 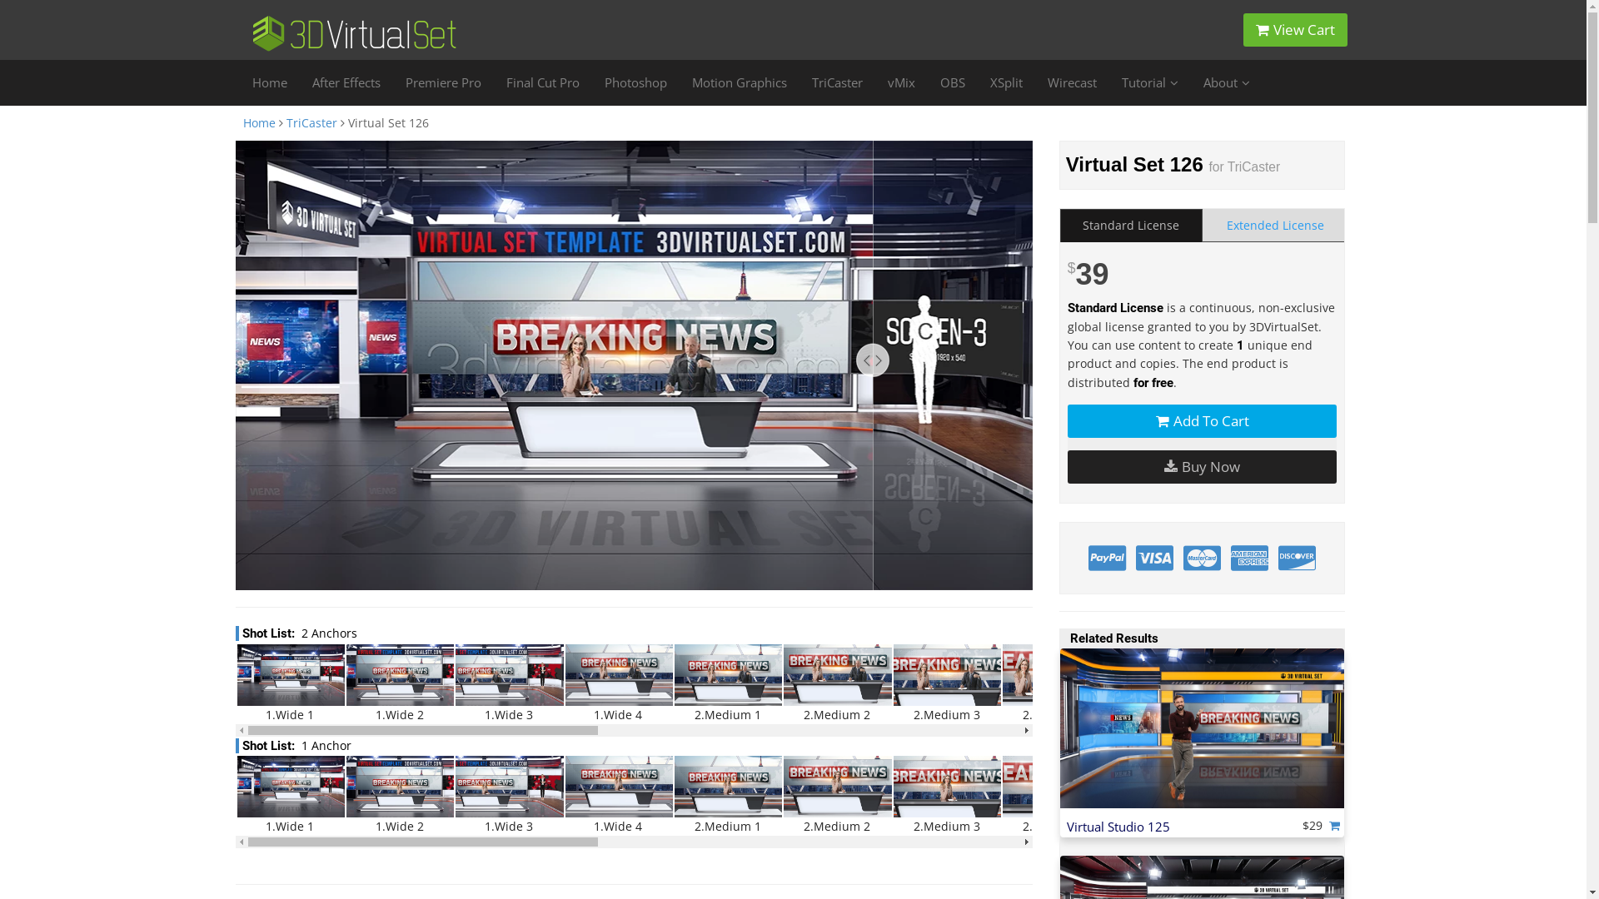 What do you see at coordinates (836, 683) in the screenshot?
I see `2.Medium 2` at bounding box center [836, 683].